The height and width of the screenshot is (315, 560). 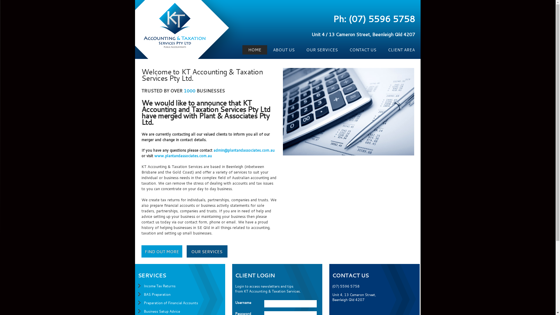 What do you see at coordinates (284, 50) in the screenshot?
I see `ABOUT US` at bounding box center [284, 50].